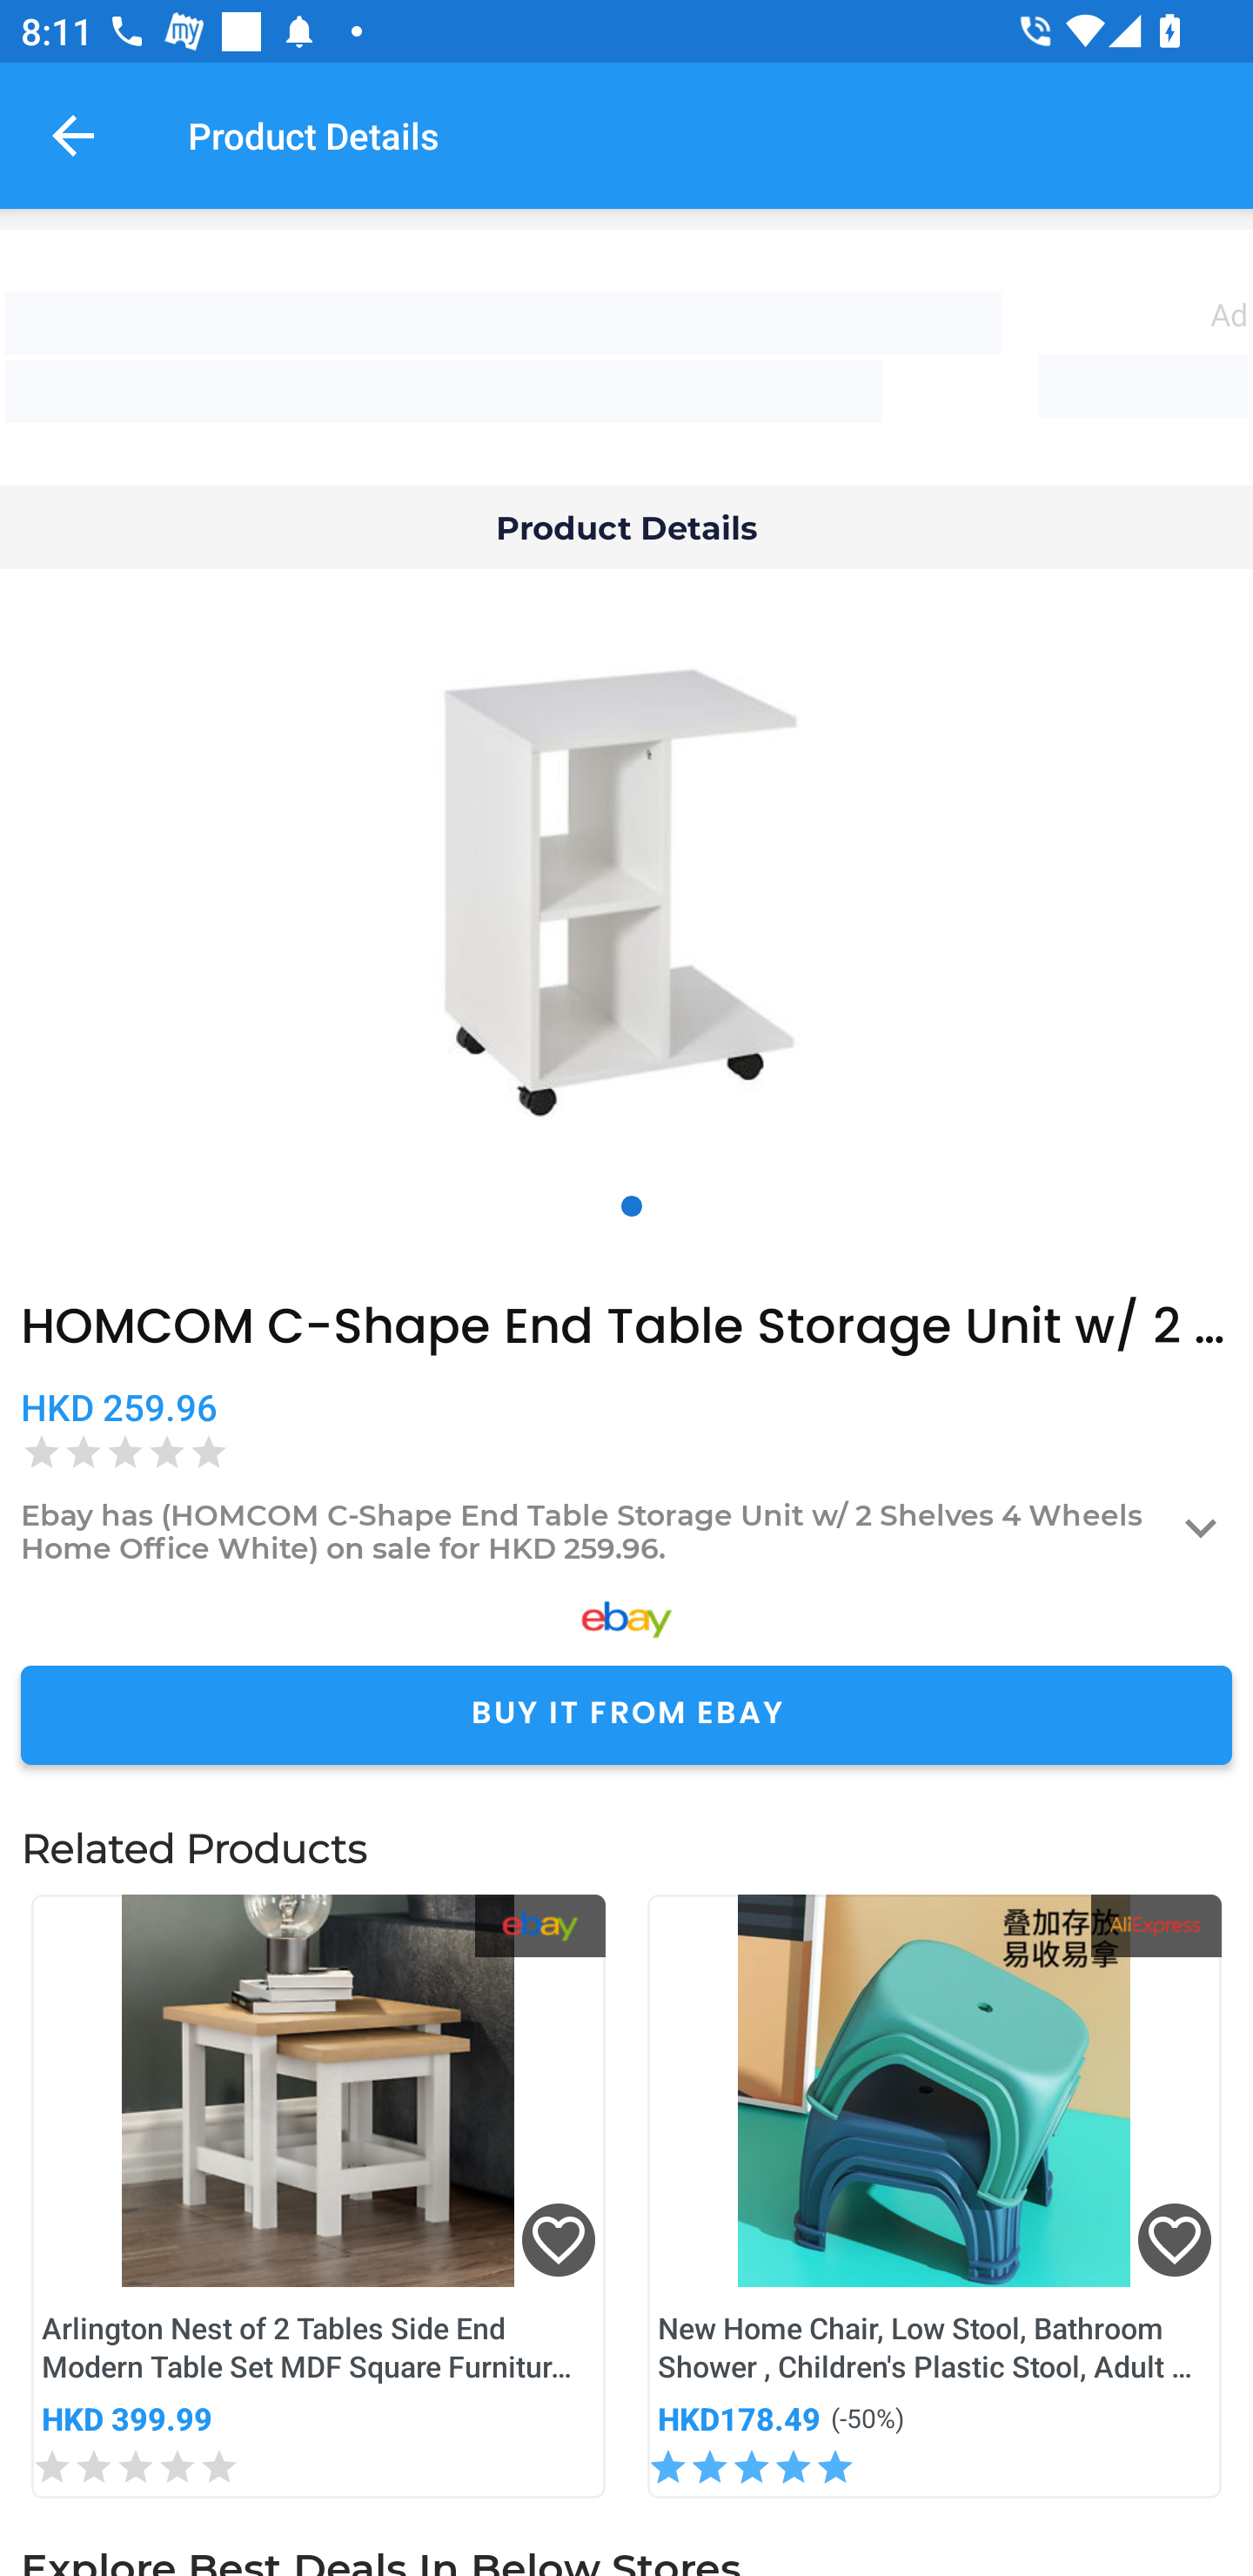 This screenshot has width=1253, height=2576. I want to click on BUY IT FROM EBAY, so click(626, 1715).